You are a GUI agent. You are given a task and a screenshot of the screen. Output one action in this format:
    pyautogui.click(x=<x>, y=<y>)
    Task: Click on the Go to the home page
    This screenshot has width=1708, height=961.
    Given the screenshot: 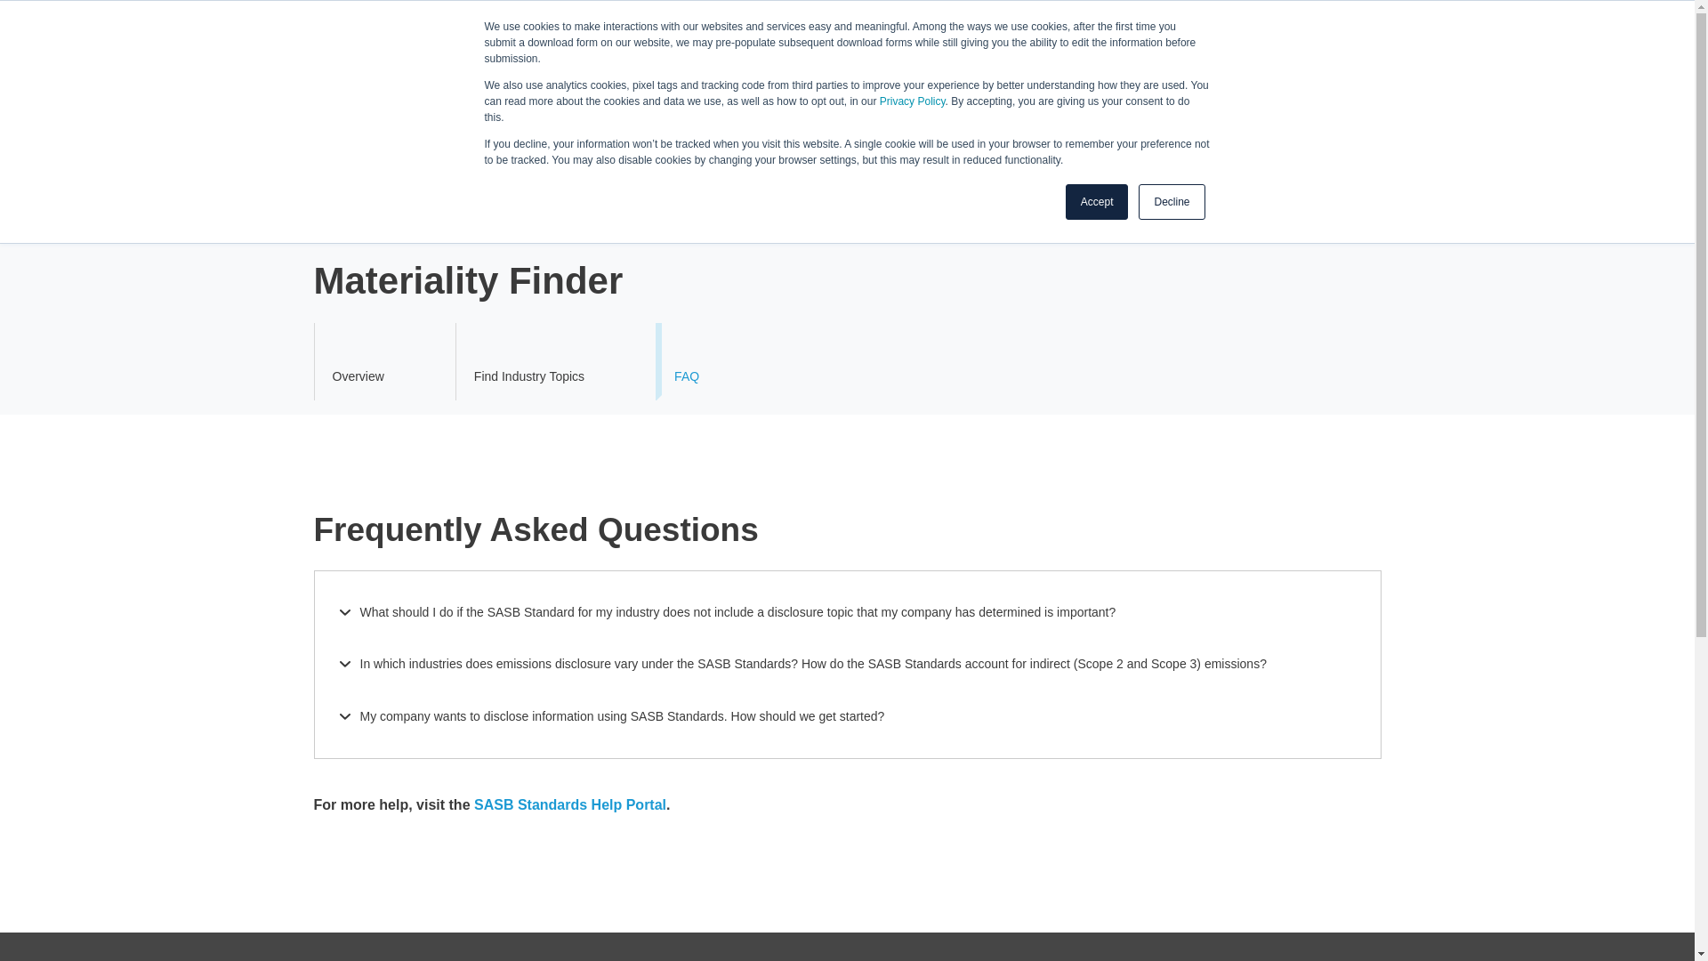 What is the action you would take?
    pyautogui.click(x=399, y=82)
    